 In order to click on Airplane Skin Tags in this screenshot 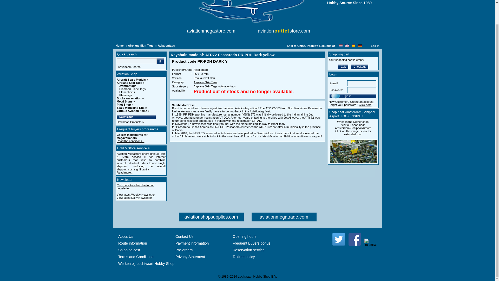, I will do `click(205, 82)`.